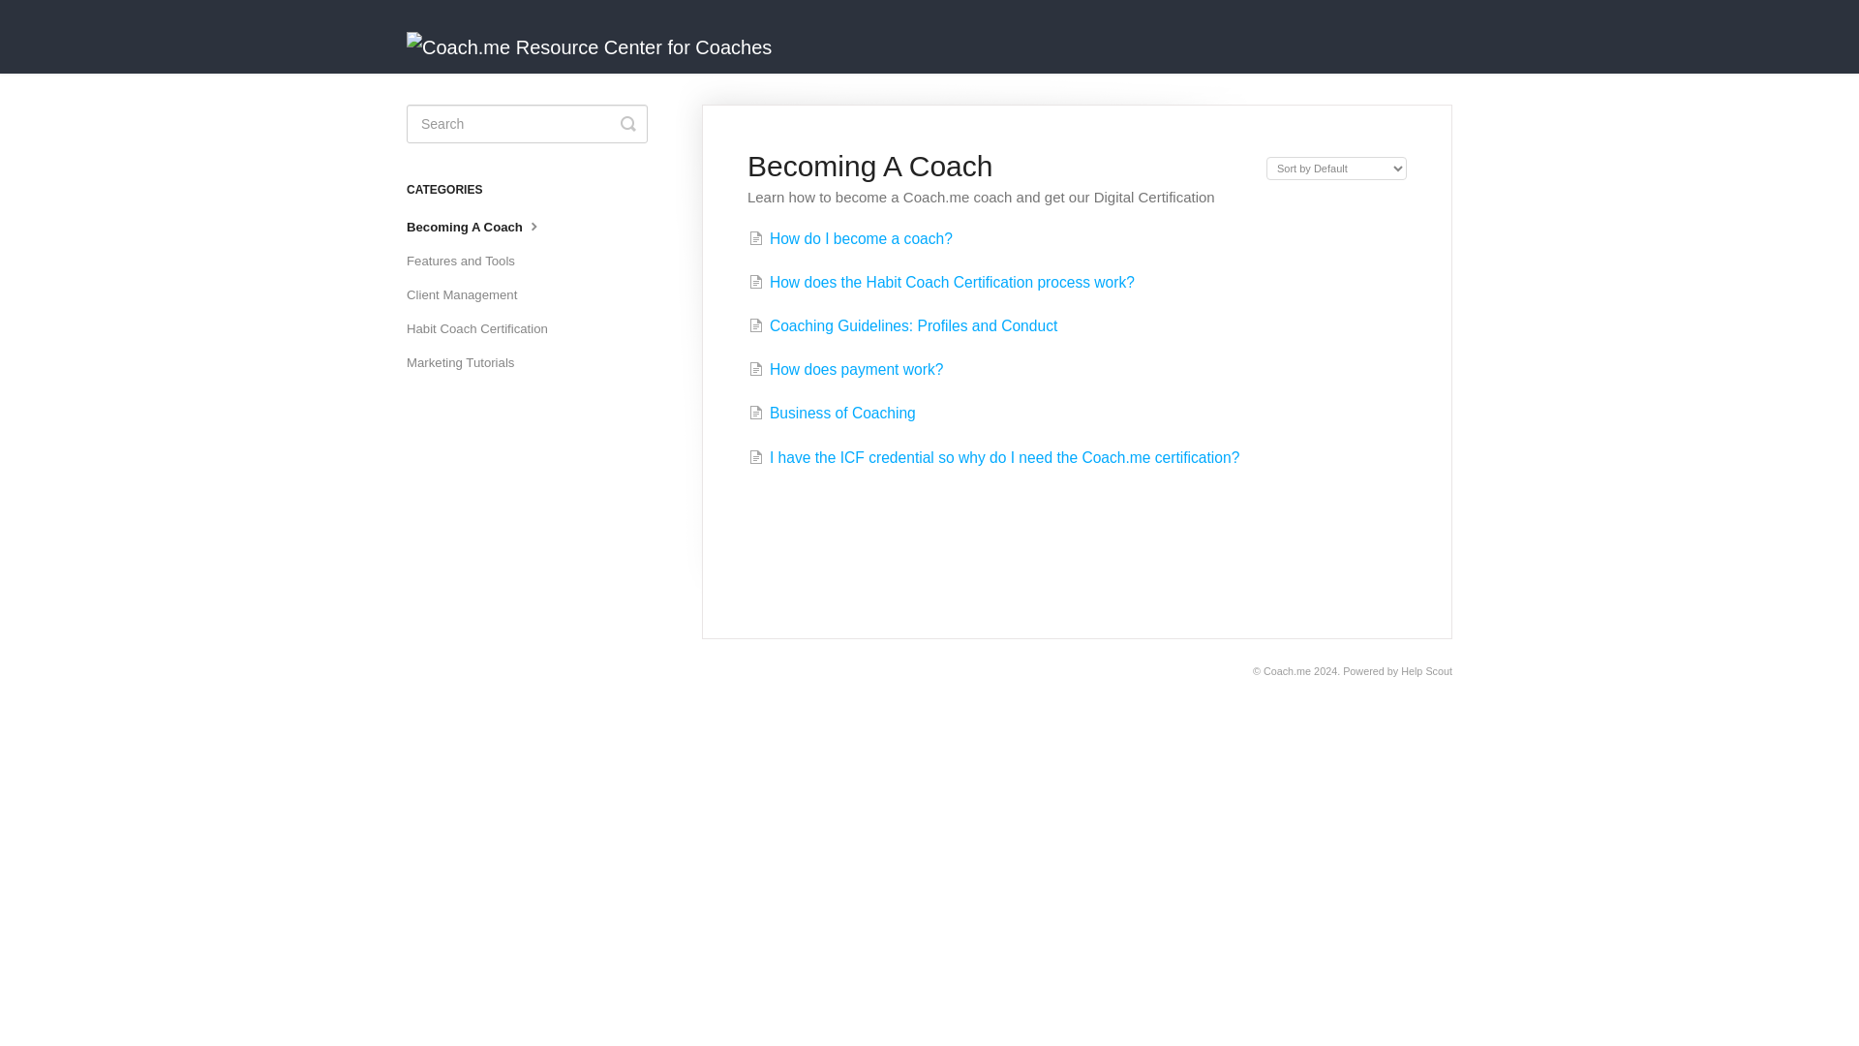 The image size is (1859, 1046). Describe the element at coordinates (469, 261) in the screenshot. I see `Features and Tools` at that location.